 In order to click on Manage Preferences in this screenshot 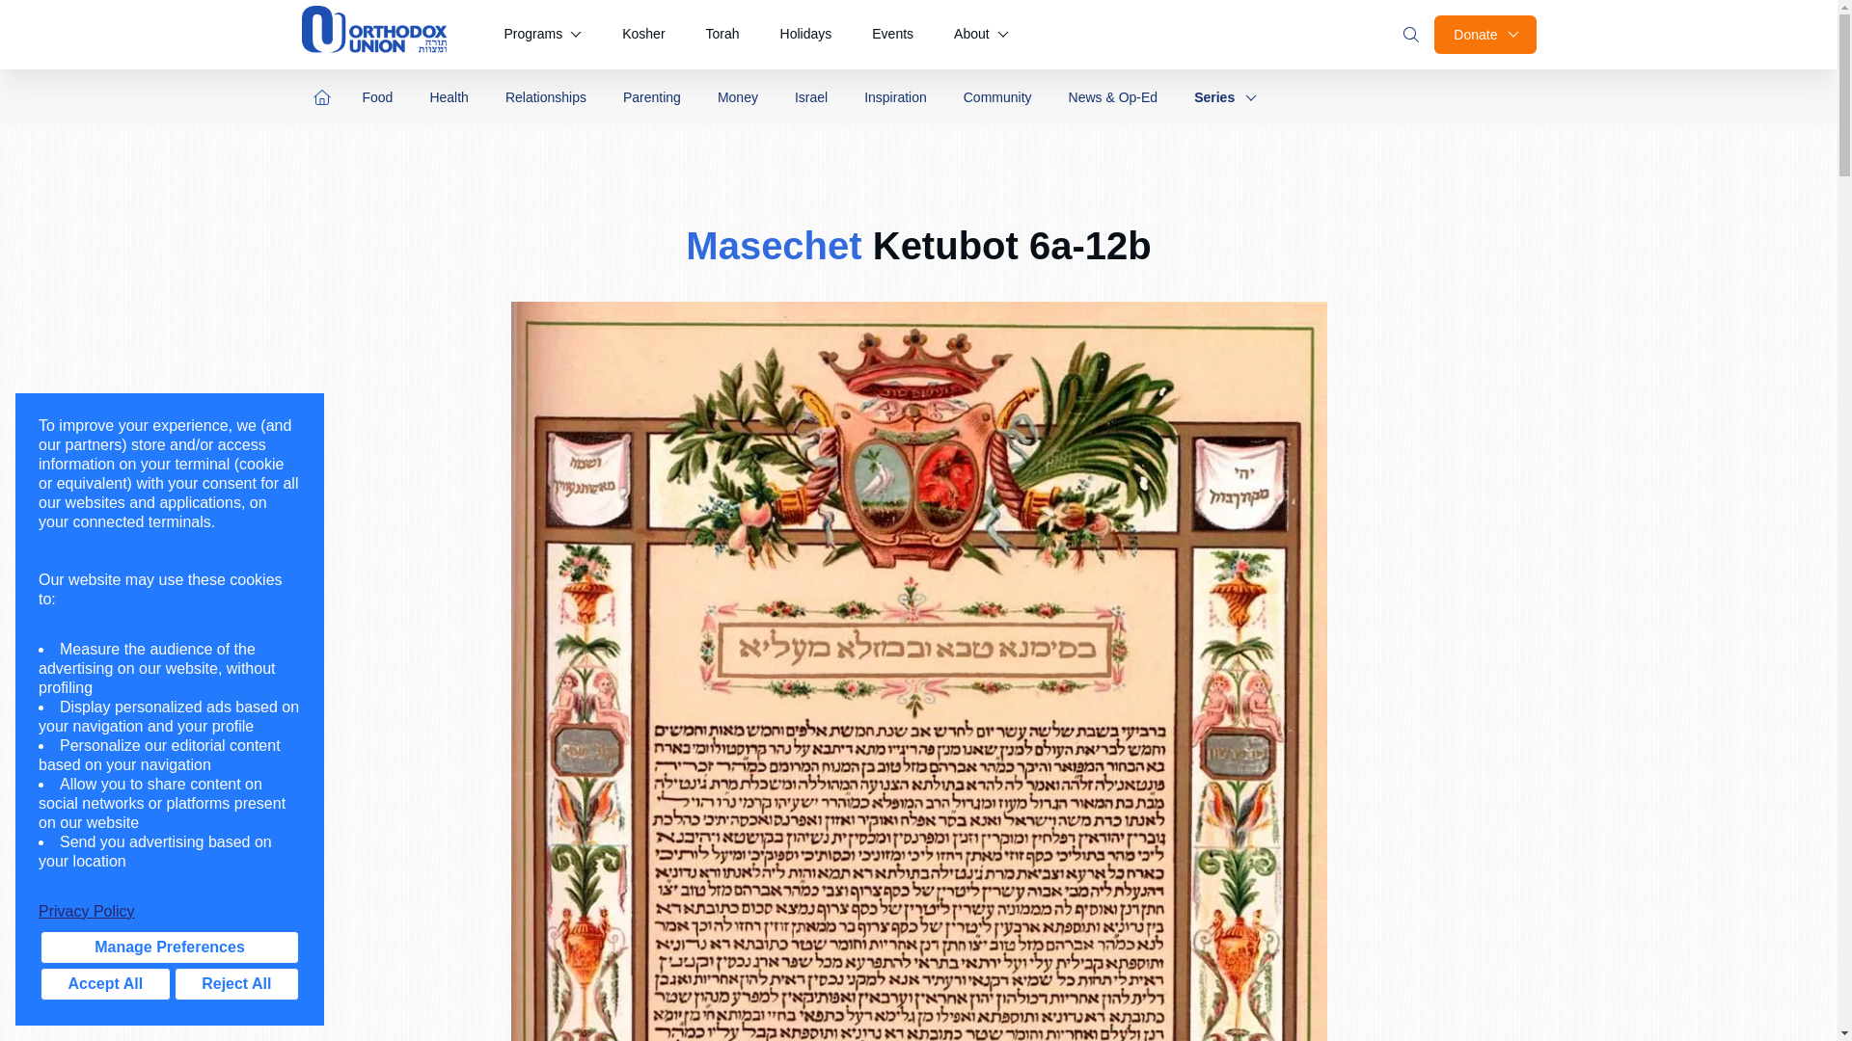, I will do `click(170, 947)`.